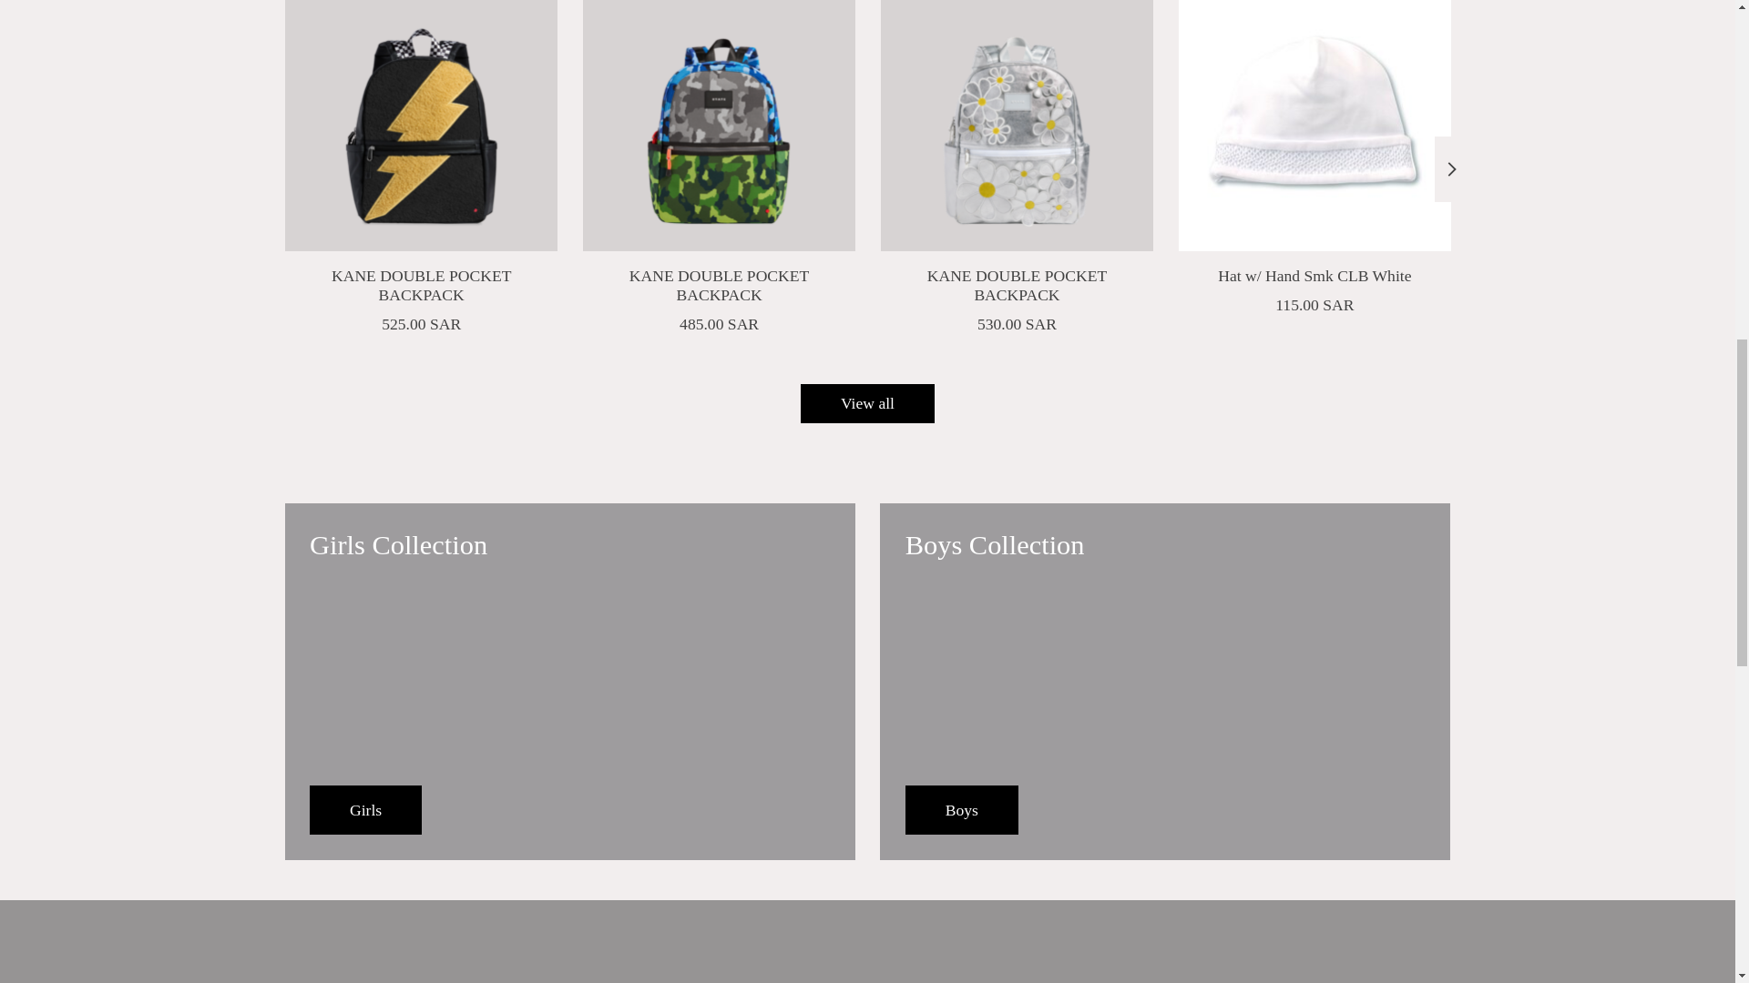 The width and height of the screenshot is (1749, 983). Describe the element at coordinates (419, 126) in the screenshot. I see `KANE DOUBLE POCKET BACKPACK` at that location.